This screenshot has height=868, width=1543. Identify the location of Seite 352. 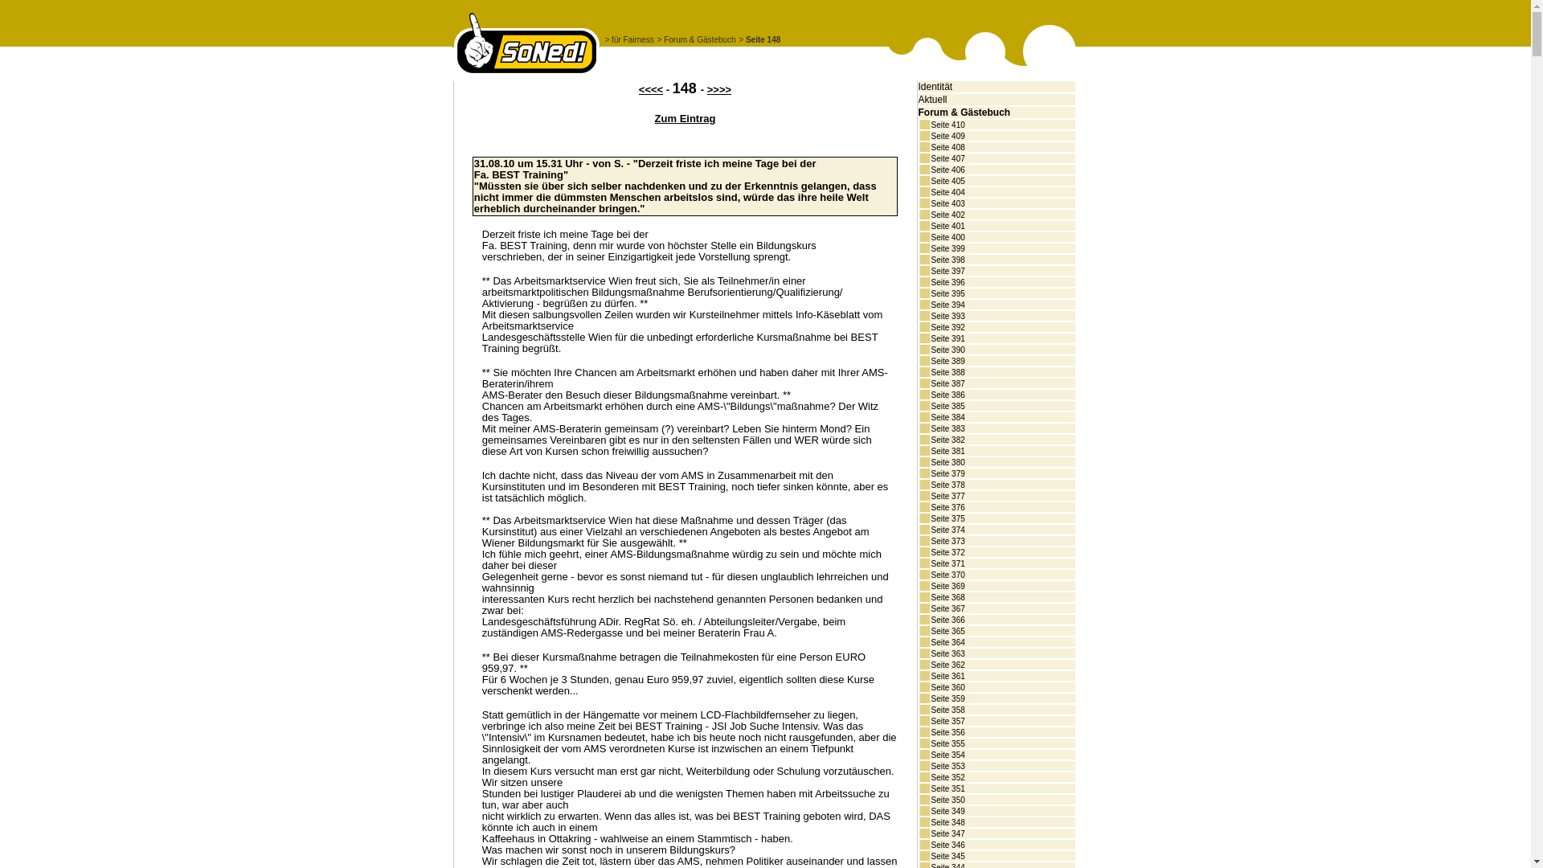
(947, 778).